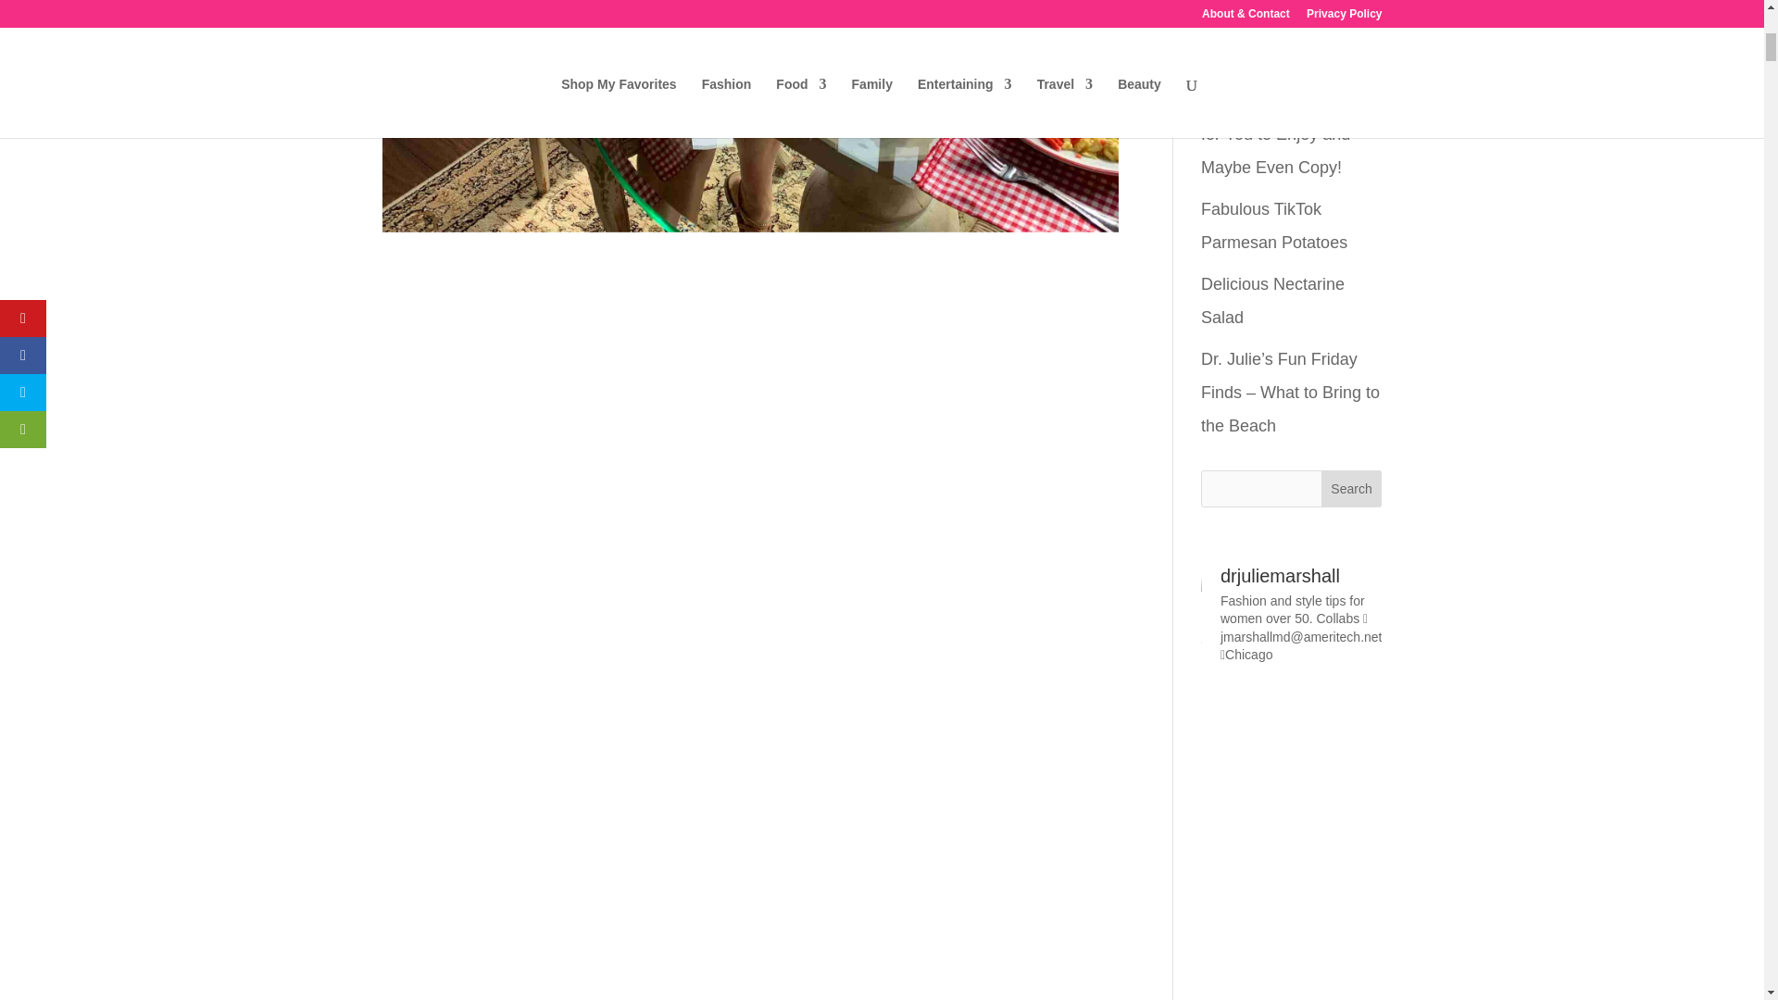 The image size is (1778, 1000). I want to click on Delicious Nectarine Salad, so click(1272, 300).